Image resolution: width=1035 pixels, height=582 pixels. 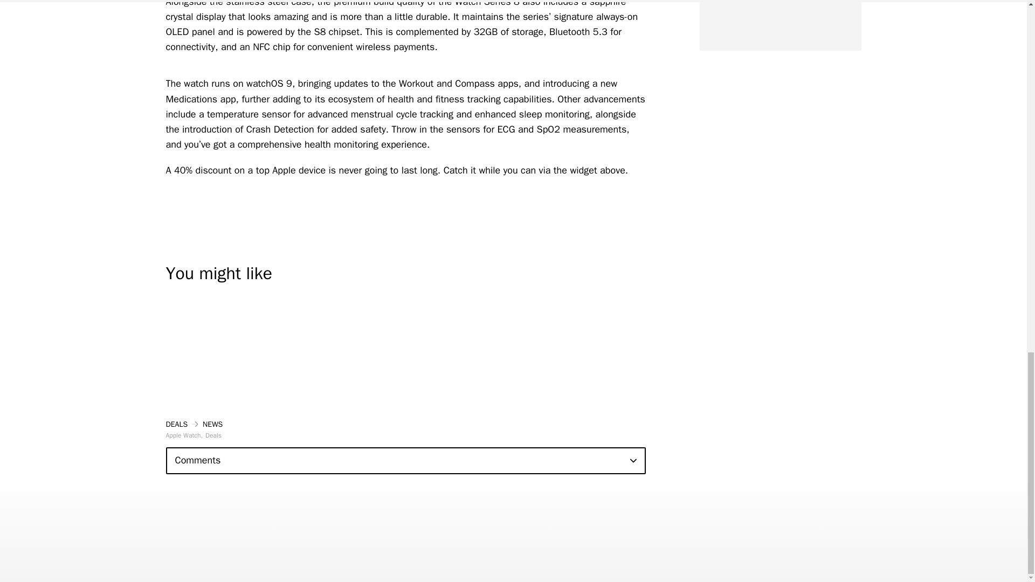 I want to click on Deals, so click(x=213, y=435).